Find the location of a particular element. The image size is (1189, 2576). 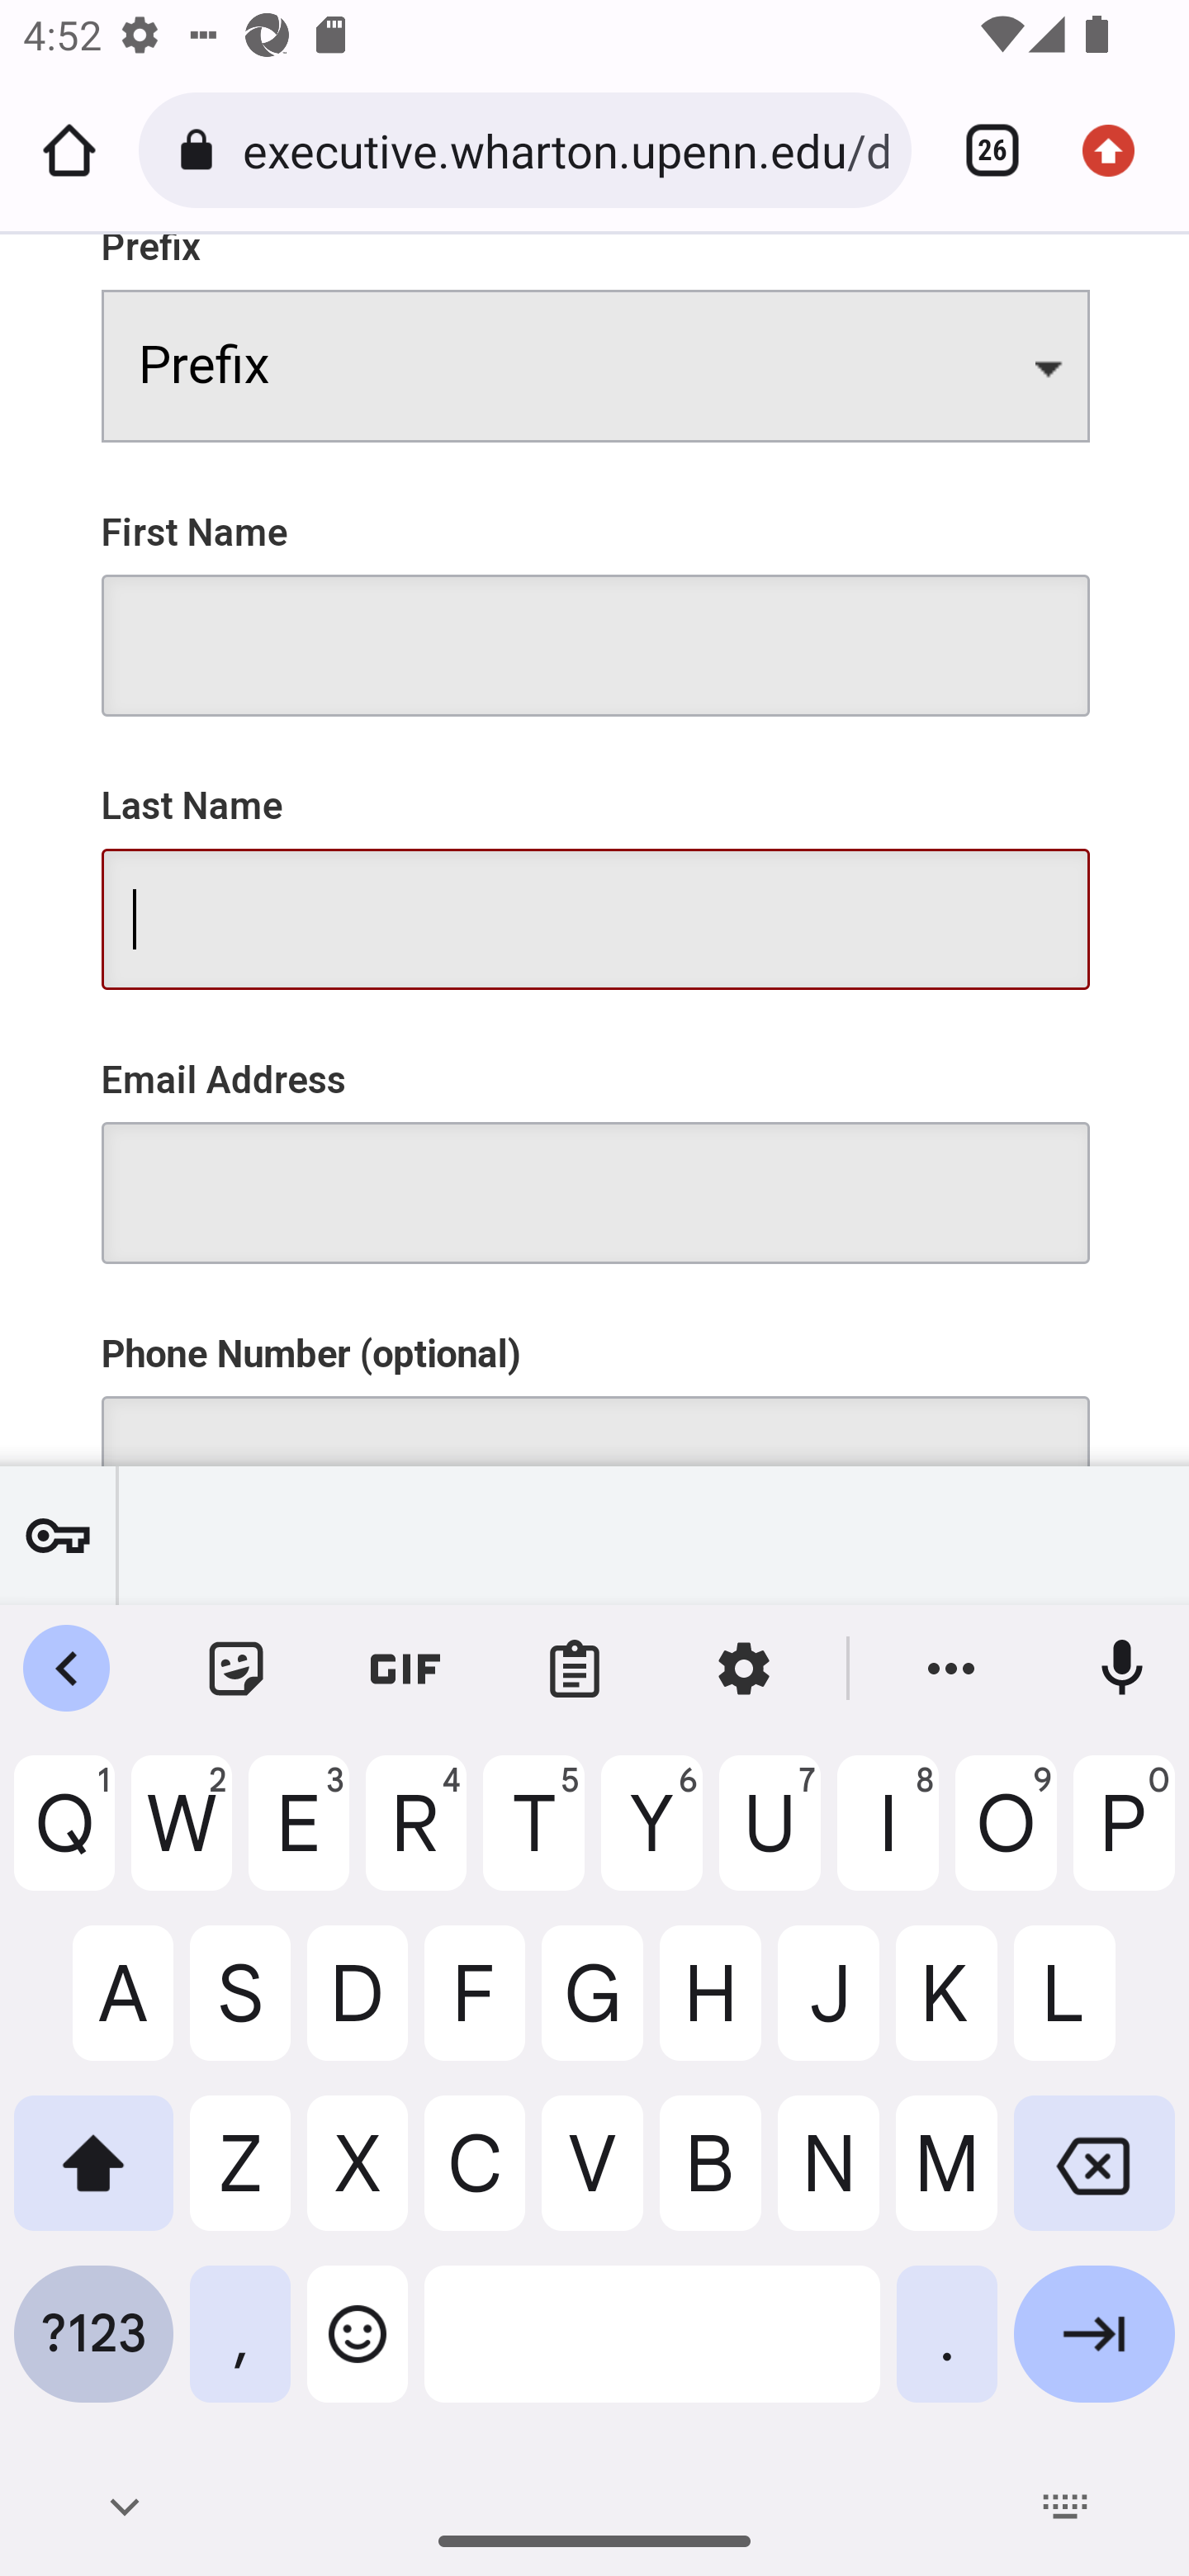

Update available. More options is located at coordinates (1120, 150).